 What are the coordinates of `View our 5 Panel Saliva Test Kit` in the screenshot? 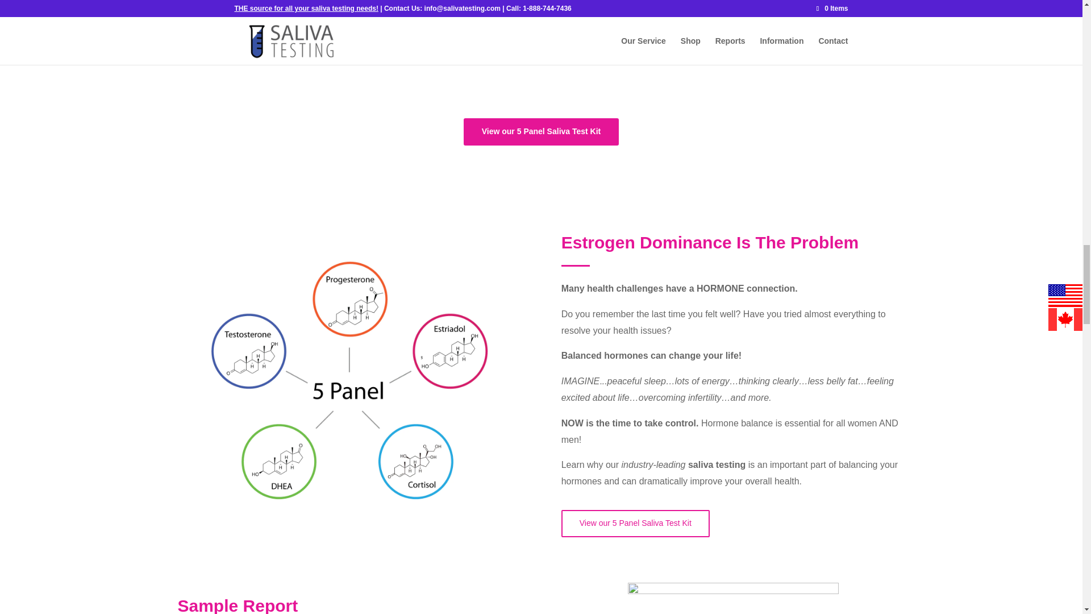 It's located at (542, 132).